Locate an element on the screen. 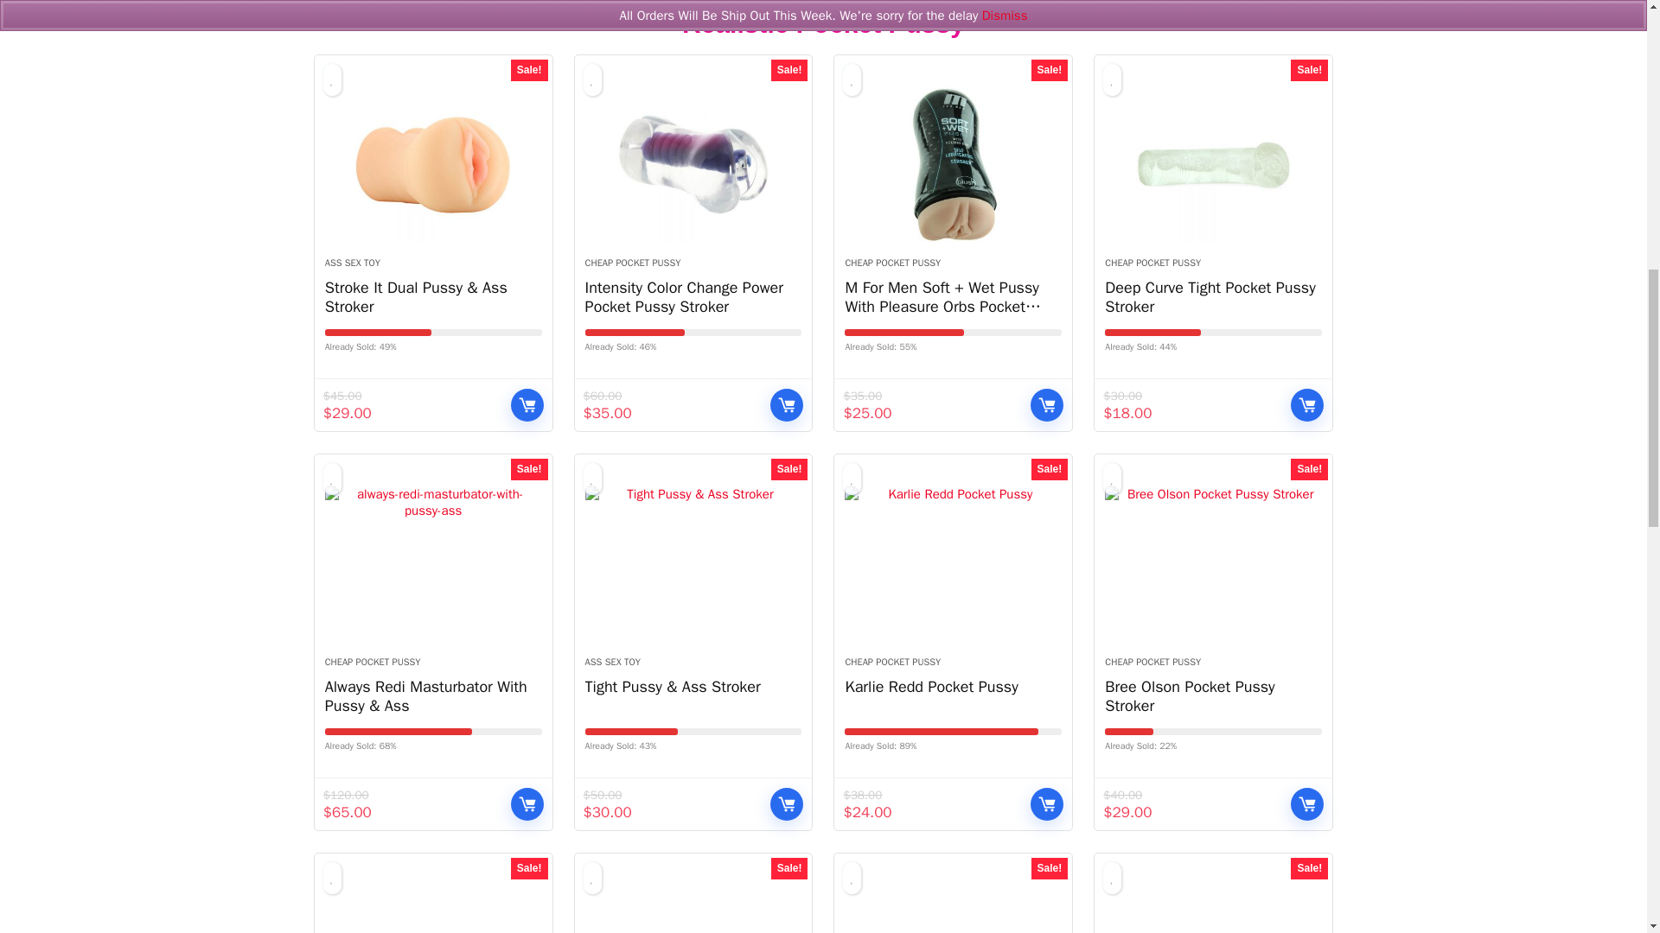 The height and width of the screenshot is (933, 1660). CHEAP POCKET PUSSY is located at coordinates (633, 263).